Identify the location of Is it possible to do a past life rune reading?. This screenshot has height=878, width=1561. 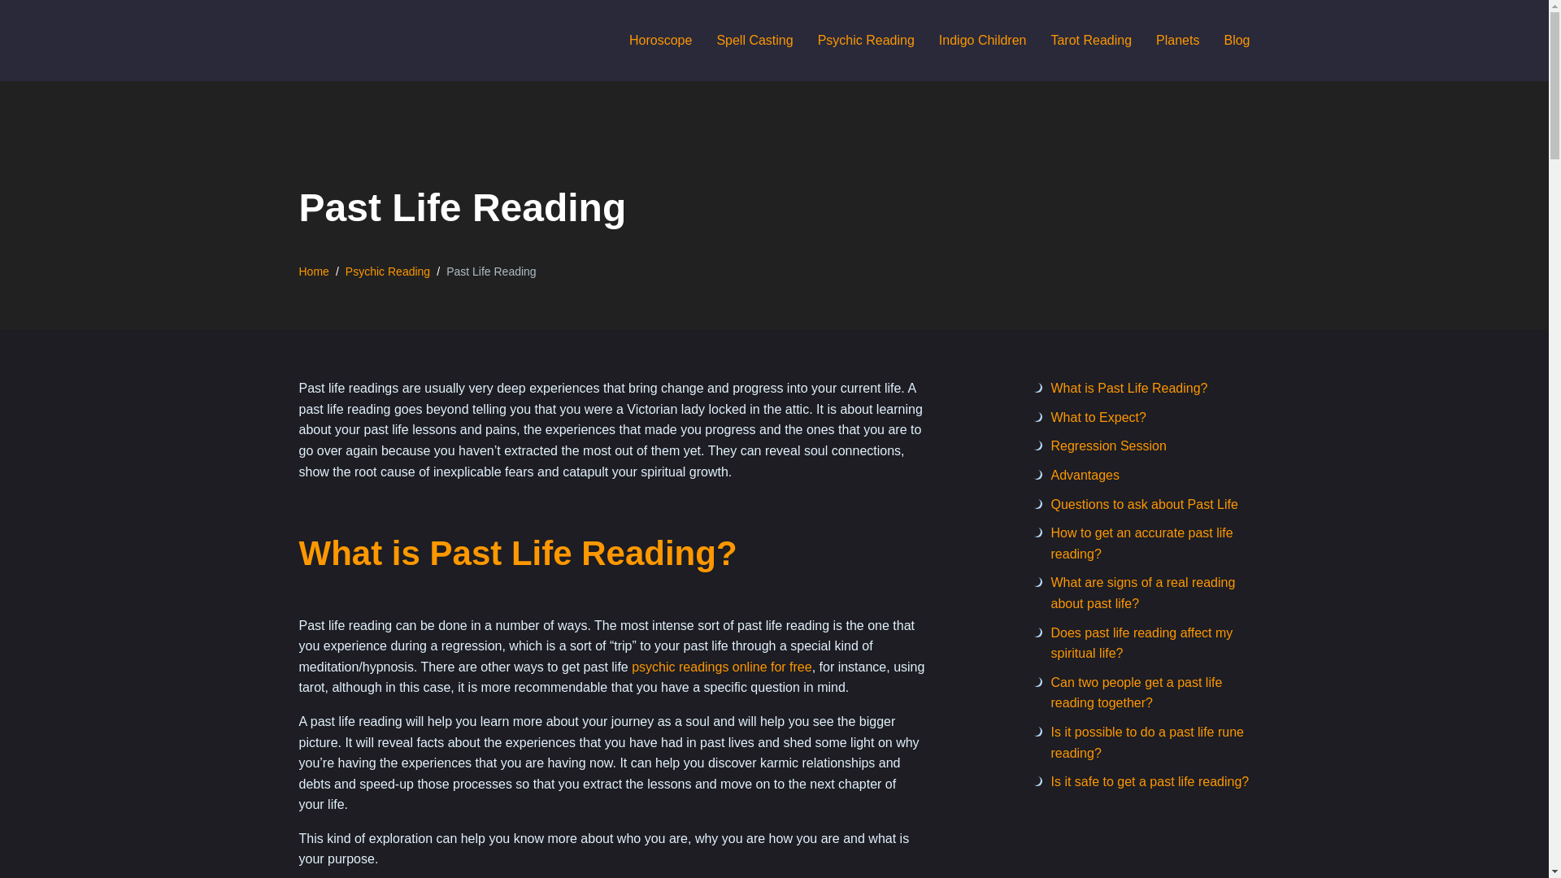
(1146, 743).